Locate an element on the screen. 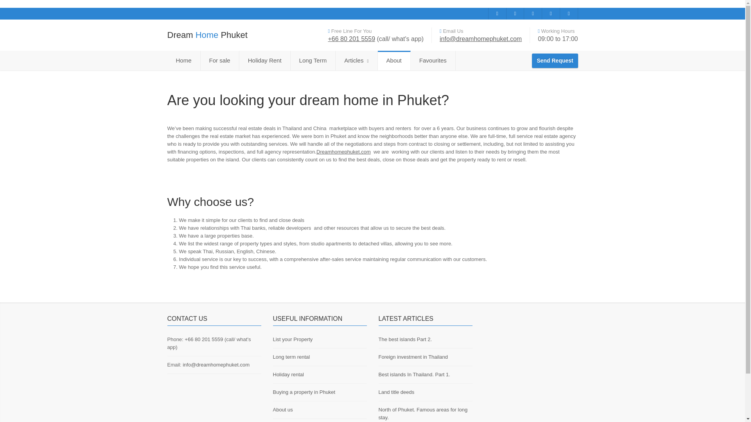  Buying a property in Phuket is located at coordinates (304, 392).